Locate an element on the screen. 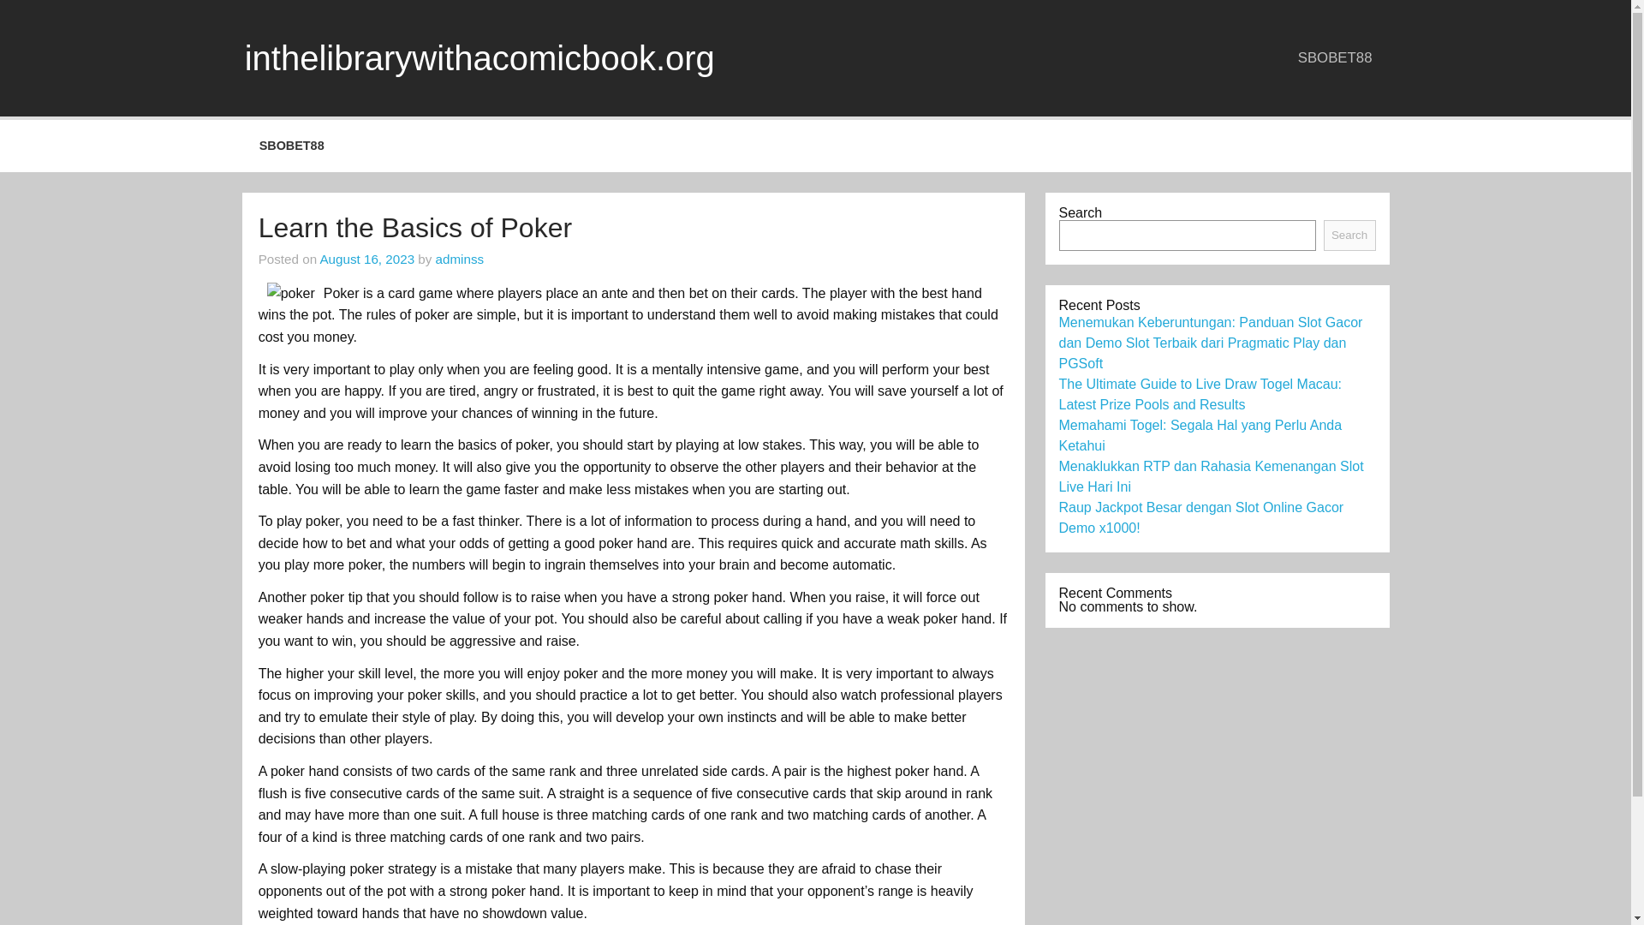  August 16, 2023 is located at coordinates (366, 259).